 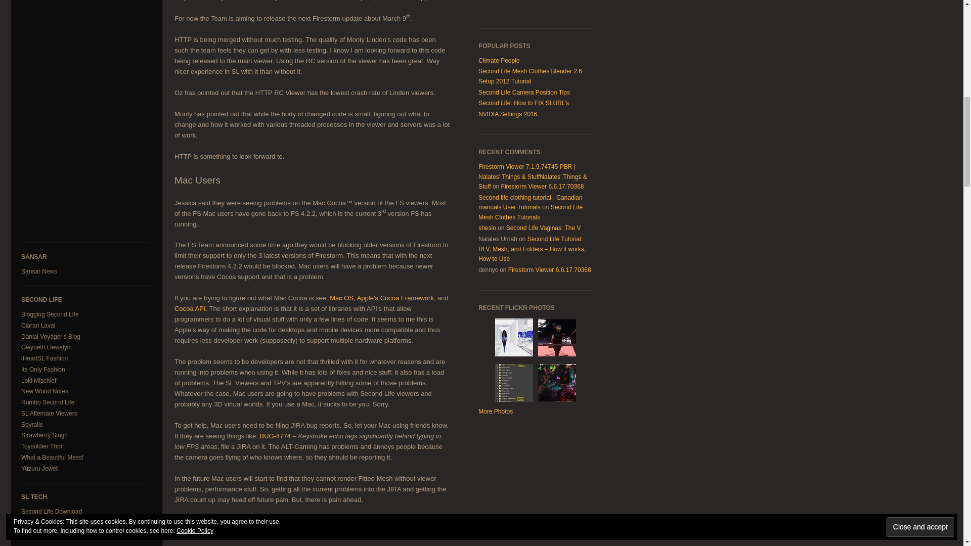 I want to click on Sansar News, so click(x=39, y=271).